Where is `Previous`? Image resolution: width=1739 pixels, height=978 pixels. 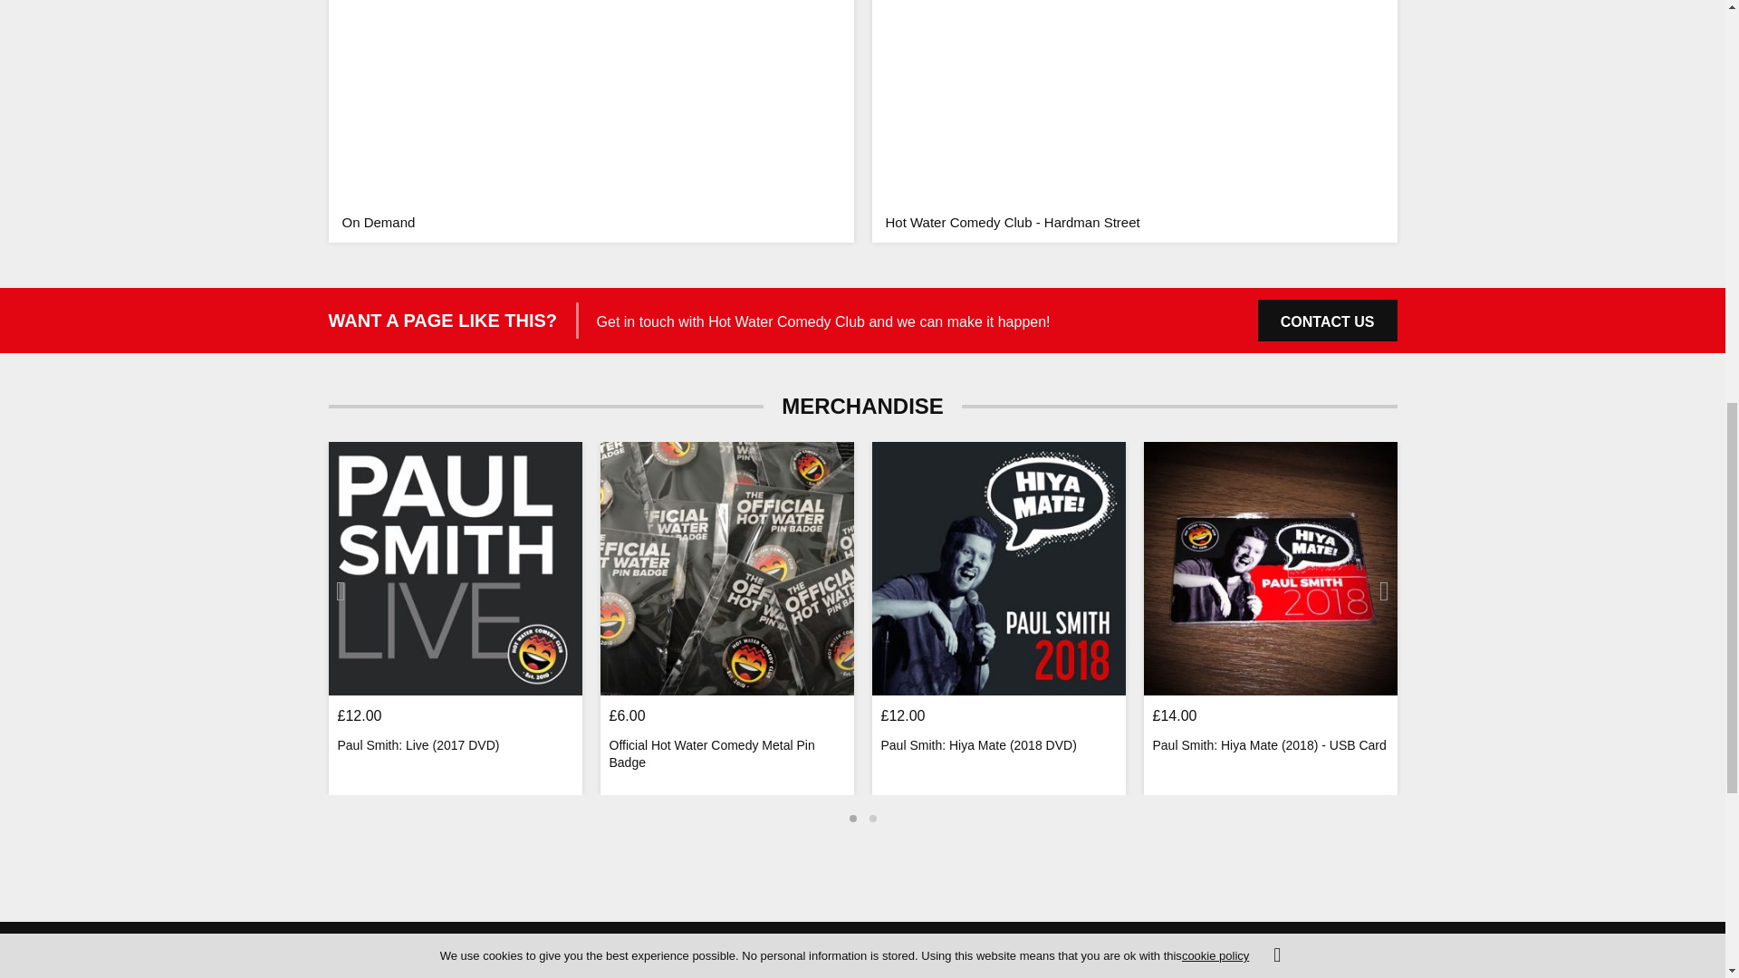
Previous is located at coordinates (341, 590).